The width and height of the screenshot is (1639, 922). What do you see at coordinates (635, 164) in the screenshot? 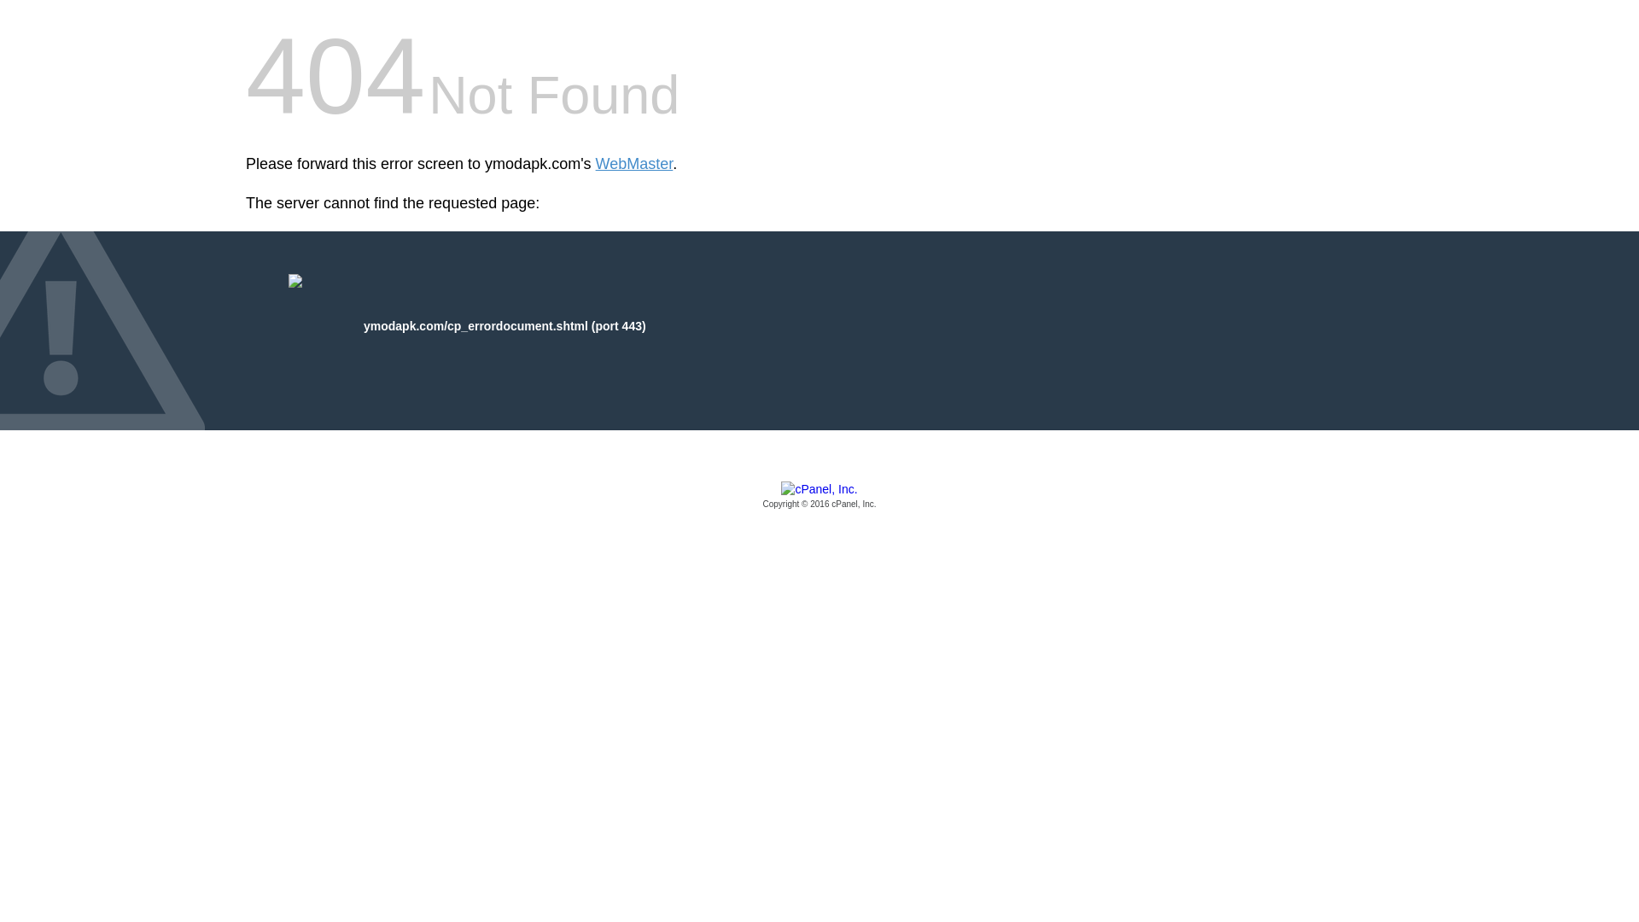
I see `WebMaster` at bounding box center [635, 164].